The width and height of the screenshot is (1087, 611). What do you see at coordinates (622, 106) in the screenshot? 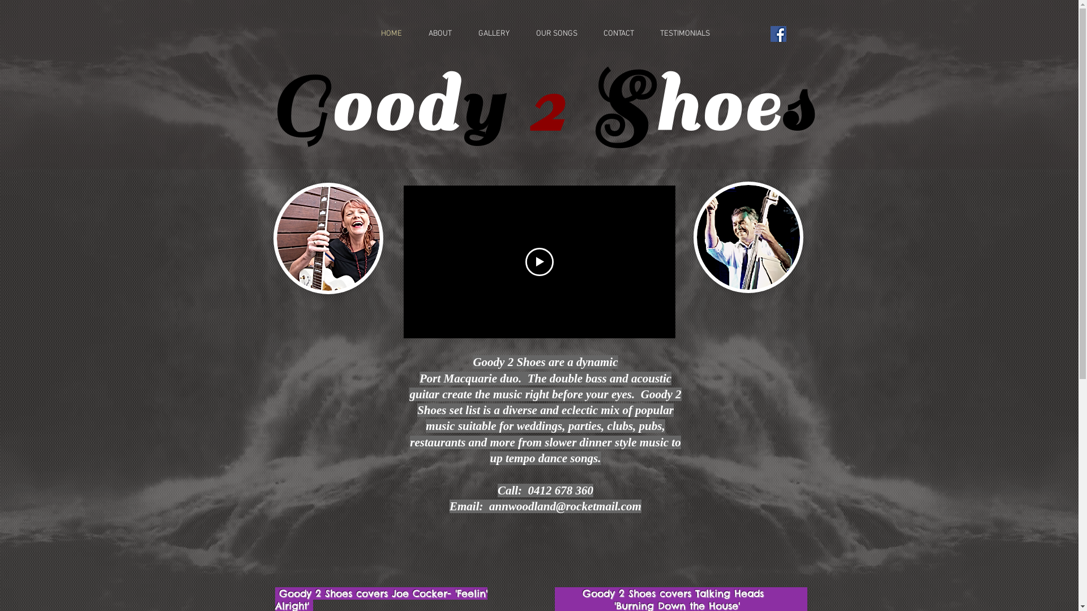
I see `S` at bounding box center [622, 106].